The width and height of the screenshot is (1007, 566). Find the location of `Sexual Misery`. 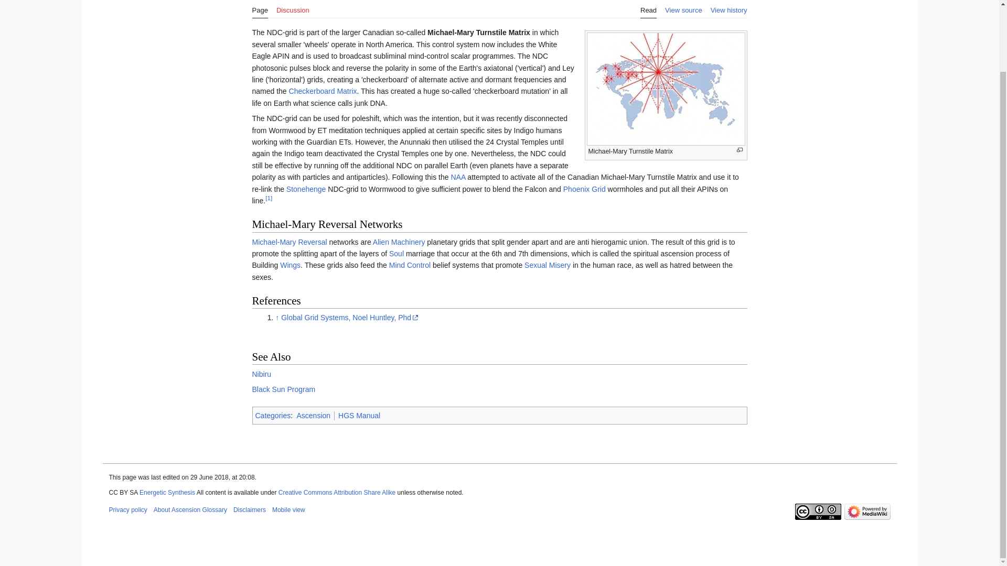

Sexual Misery is located at coordinates (548, 265).